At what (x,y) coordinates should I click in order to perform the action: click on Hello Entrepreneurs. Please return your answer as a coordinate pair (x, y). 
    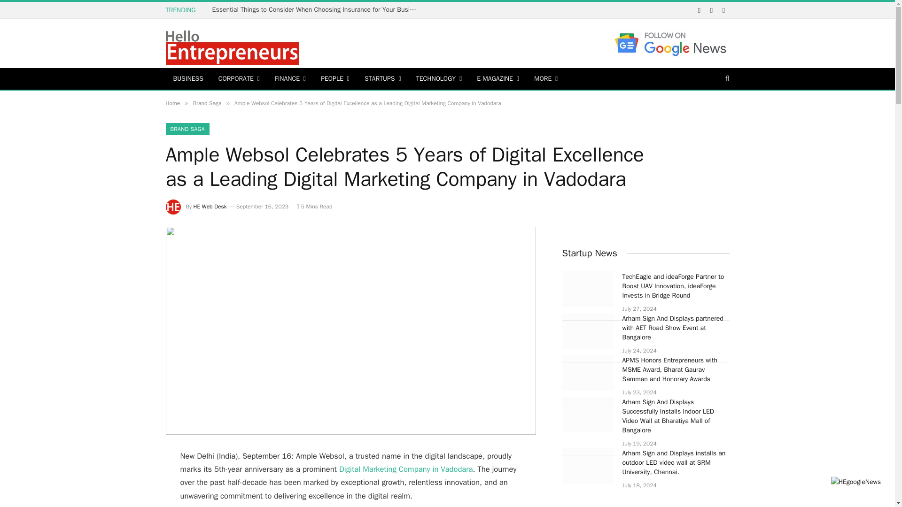
    Looking at the image, I should click on (232, 45).